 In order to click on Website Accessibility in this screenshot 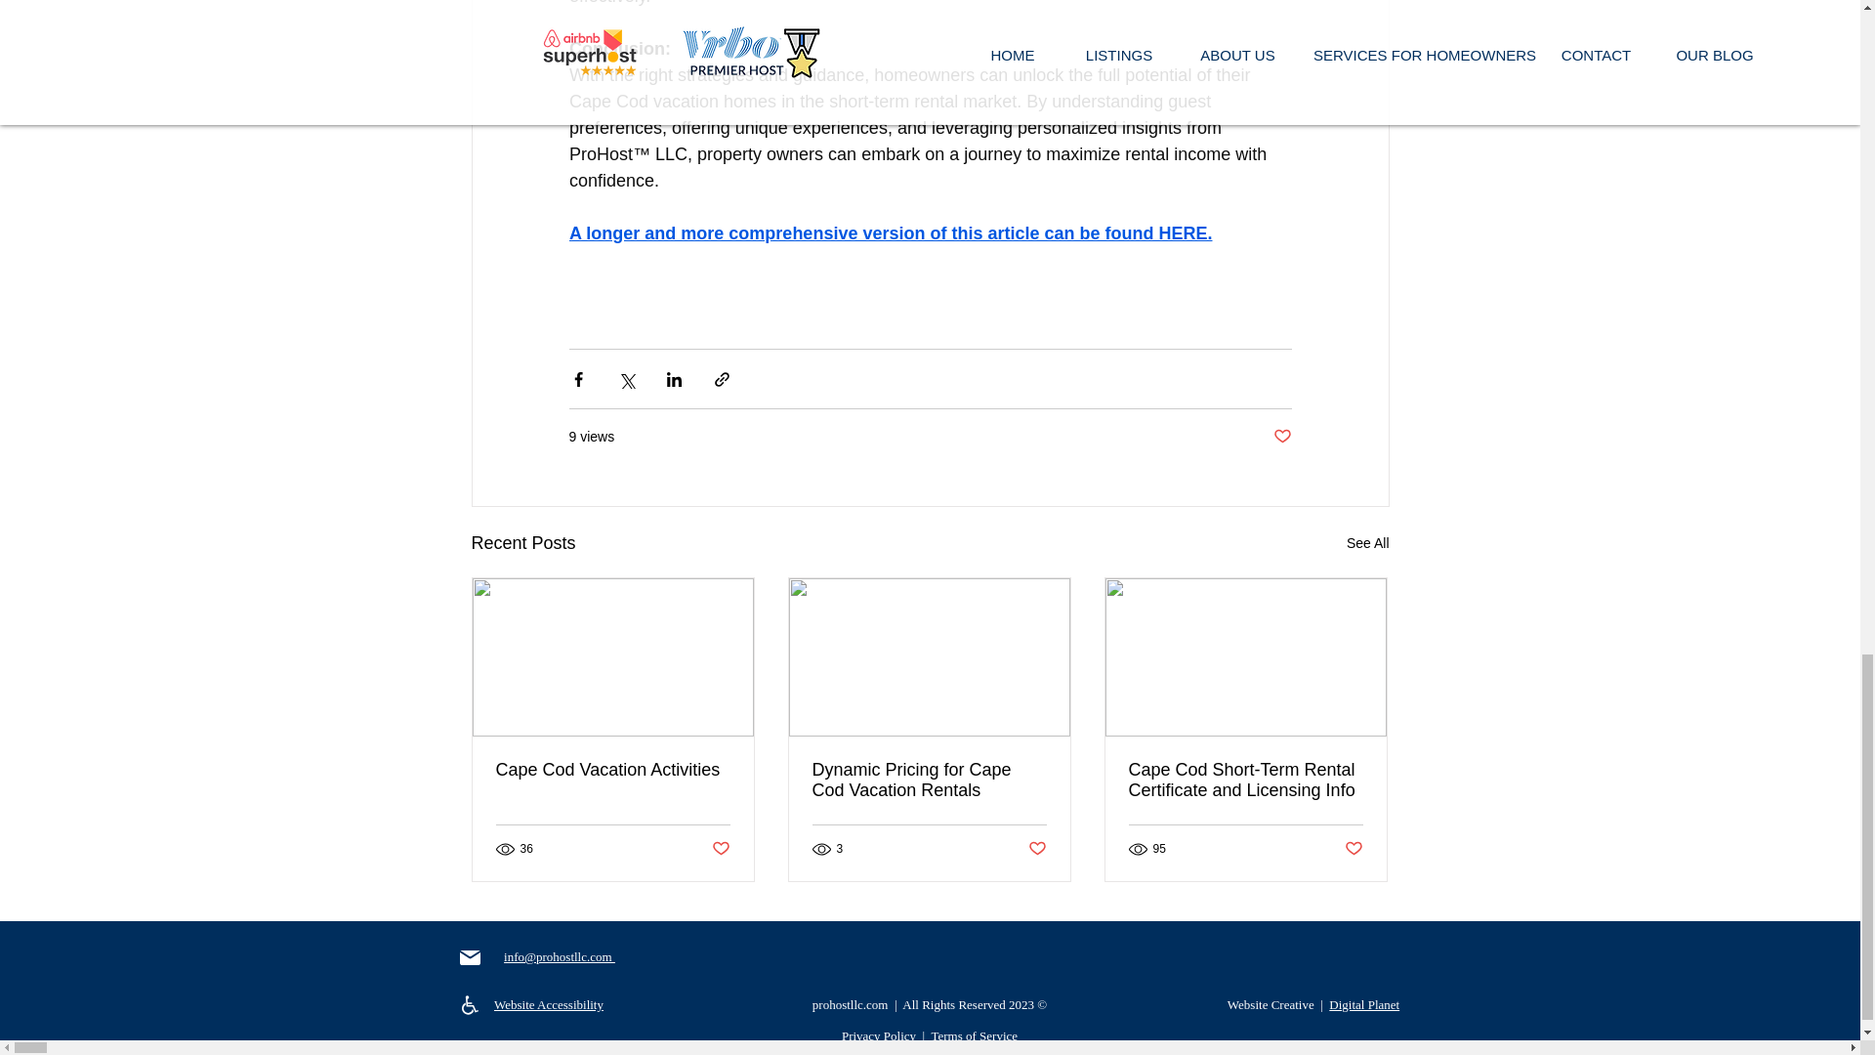, I will do `click(549, 1004)`.